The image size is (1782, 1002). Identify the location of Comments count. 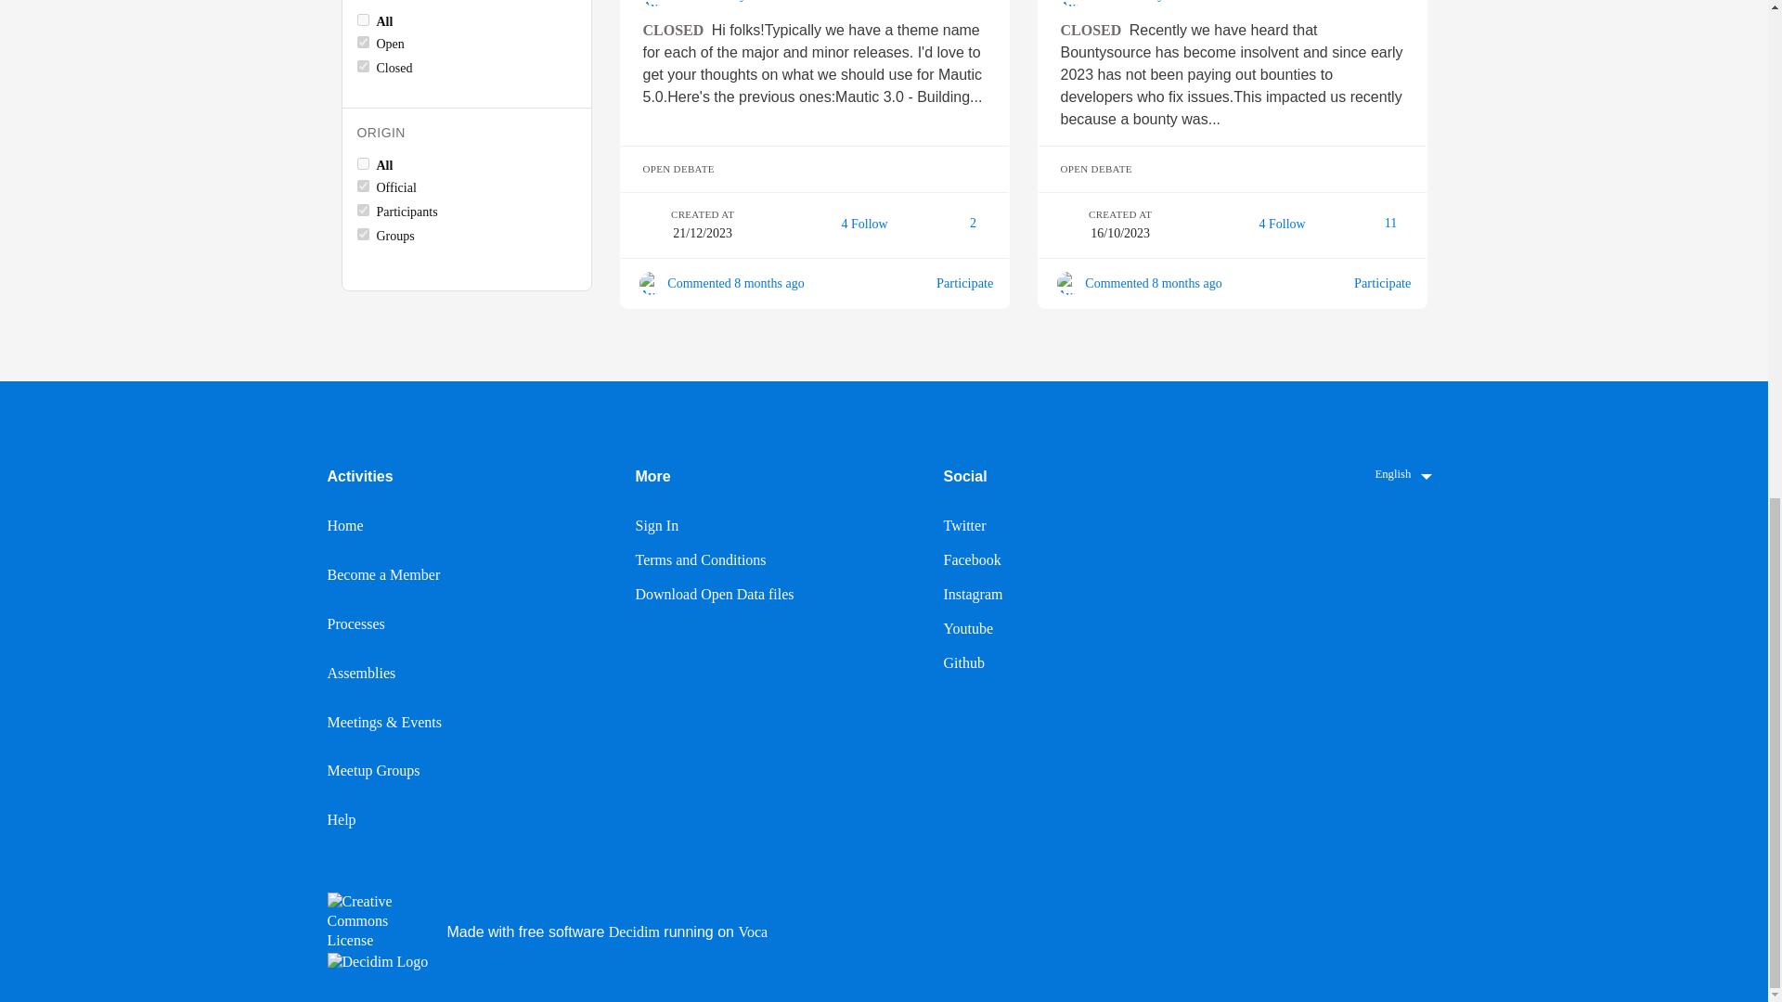
(1385, 223).